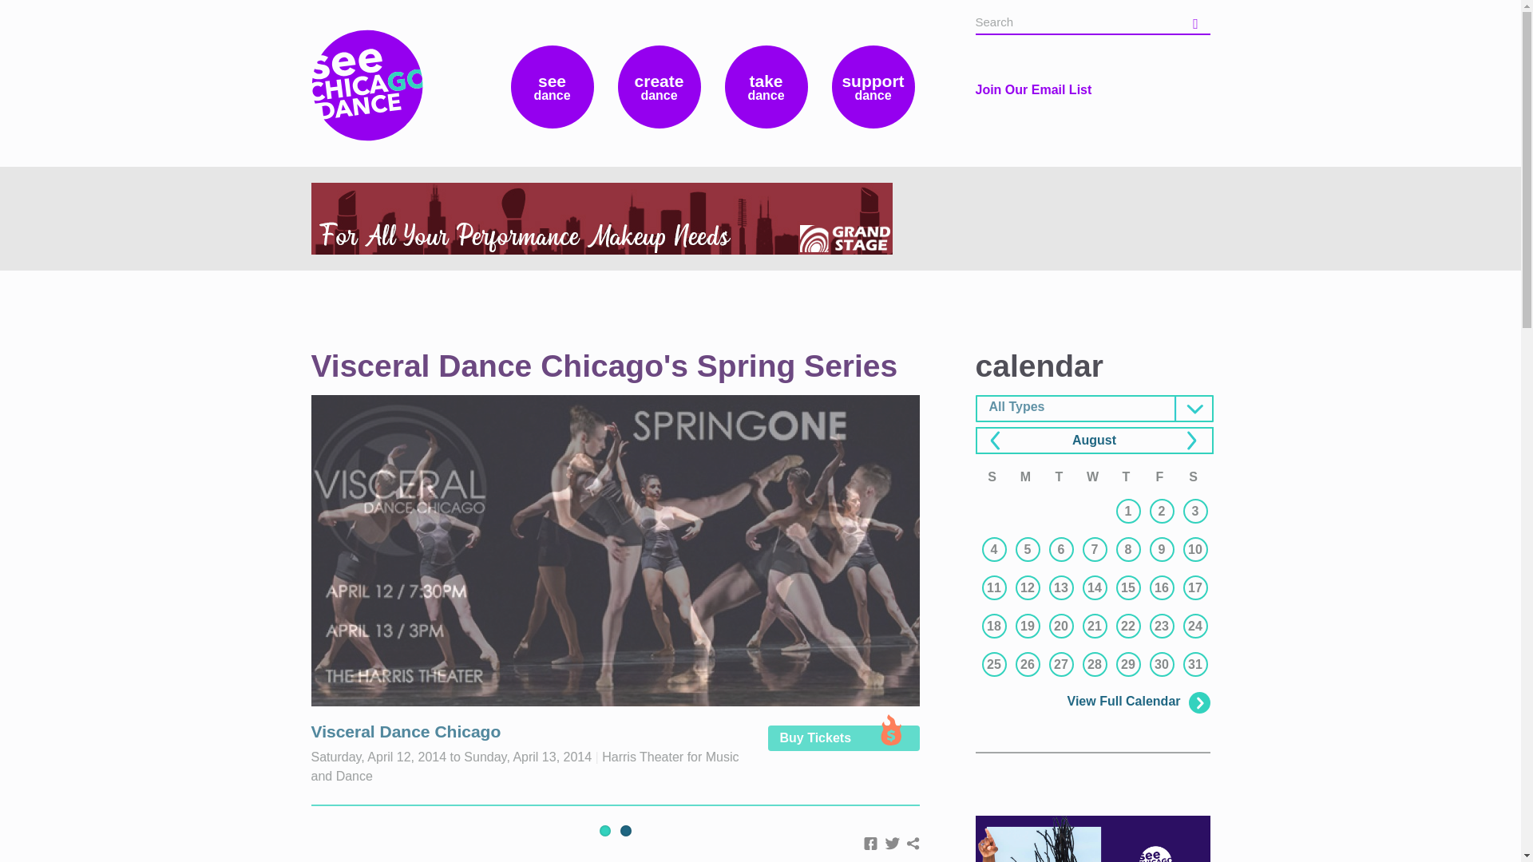 The width and height of the screenshot is (1533, 862). What do you see at coordinates (873, 86) in the screenshot?
I see `support` at bounding box center [873, 86].